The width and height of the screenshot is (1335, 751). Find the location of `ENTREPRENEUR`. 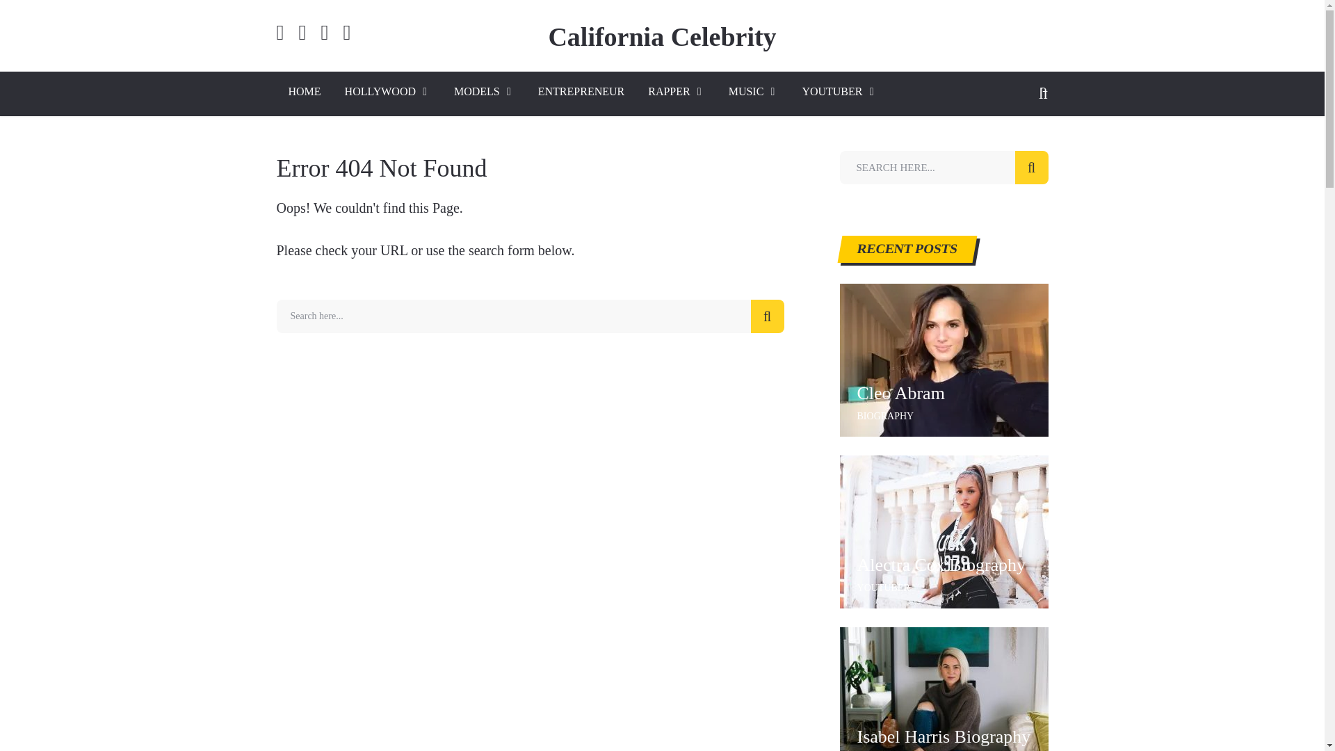

ENTREPRENEUR is located at coordinates (581, 93).